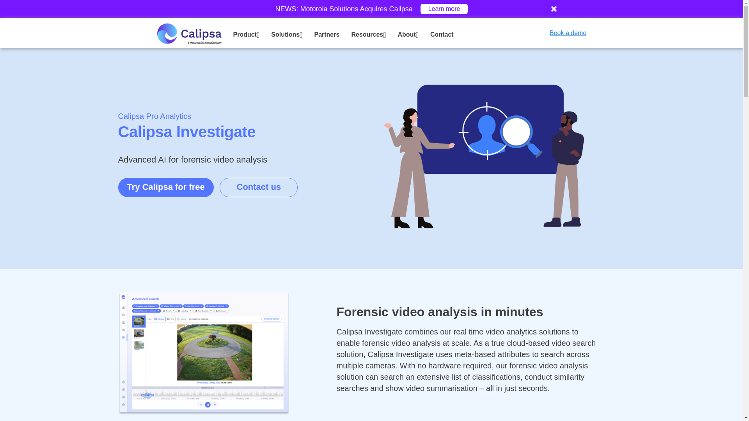 This screenshot has width=749, height=421. I want to click on About, so click(408, 34).